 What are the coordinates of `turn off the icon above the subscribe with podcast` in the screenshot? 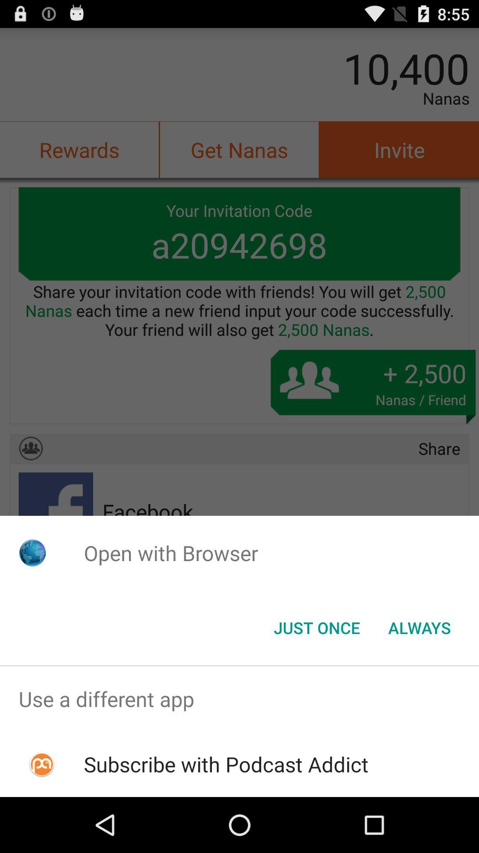 It's located at (239, 699).